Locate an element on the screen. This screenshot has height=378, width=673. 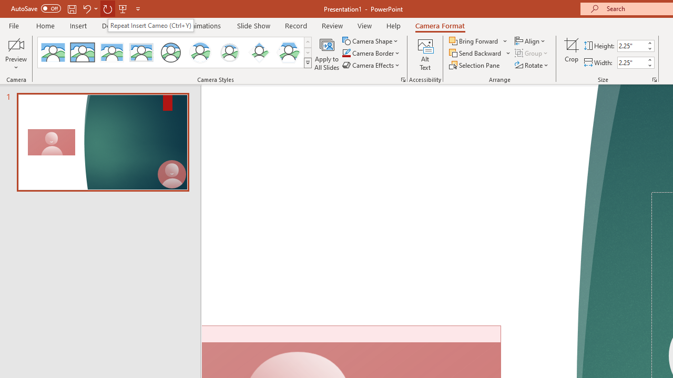
Crop is located at coordinates (572, 54).